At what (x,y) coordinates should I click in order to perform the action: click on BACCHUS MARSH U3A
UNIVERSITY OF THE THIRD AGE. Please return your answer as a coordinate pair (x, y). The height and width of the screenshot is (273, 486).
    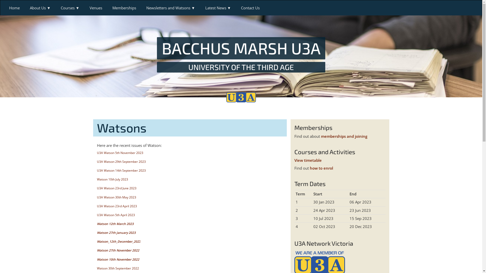
    Looking at the image, I should click on (241, 55).